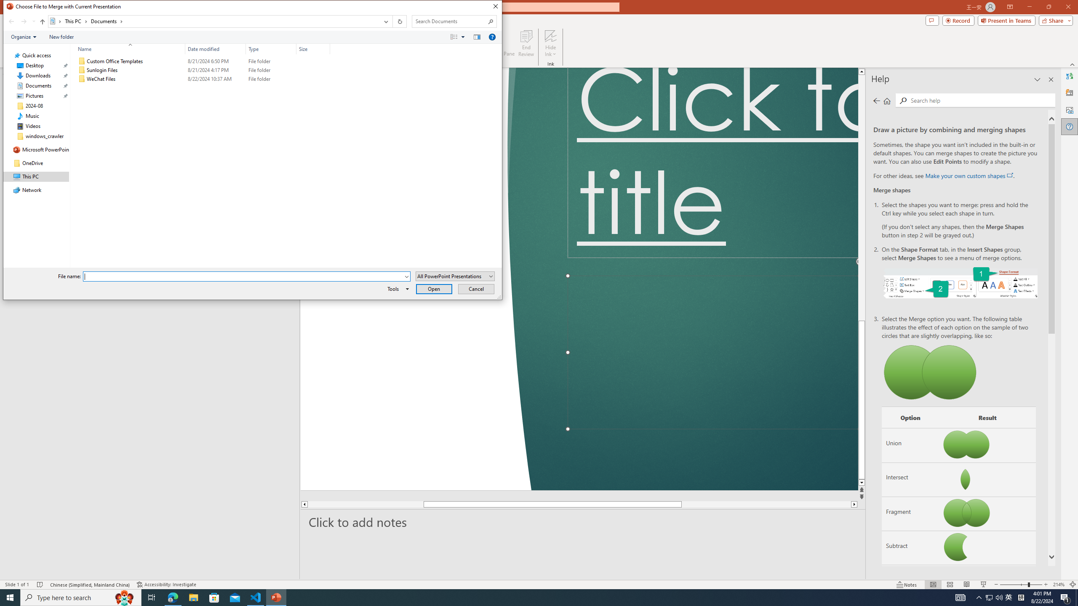  I want to click on Cancel, so click(477, 289).